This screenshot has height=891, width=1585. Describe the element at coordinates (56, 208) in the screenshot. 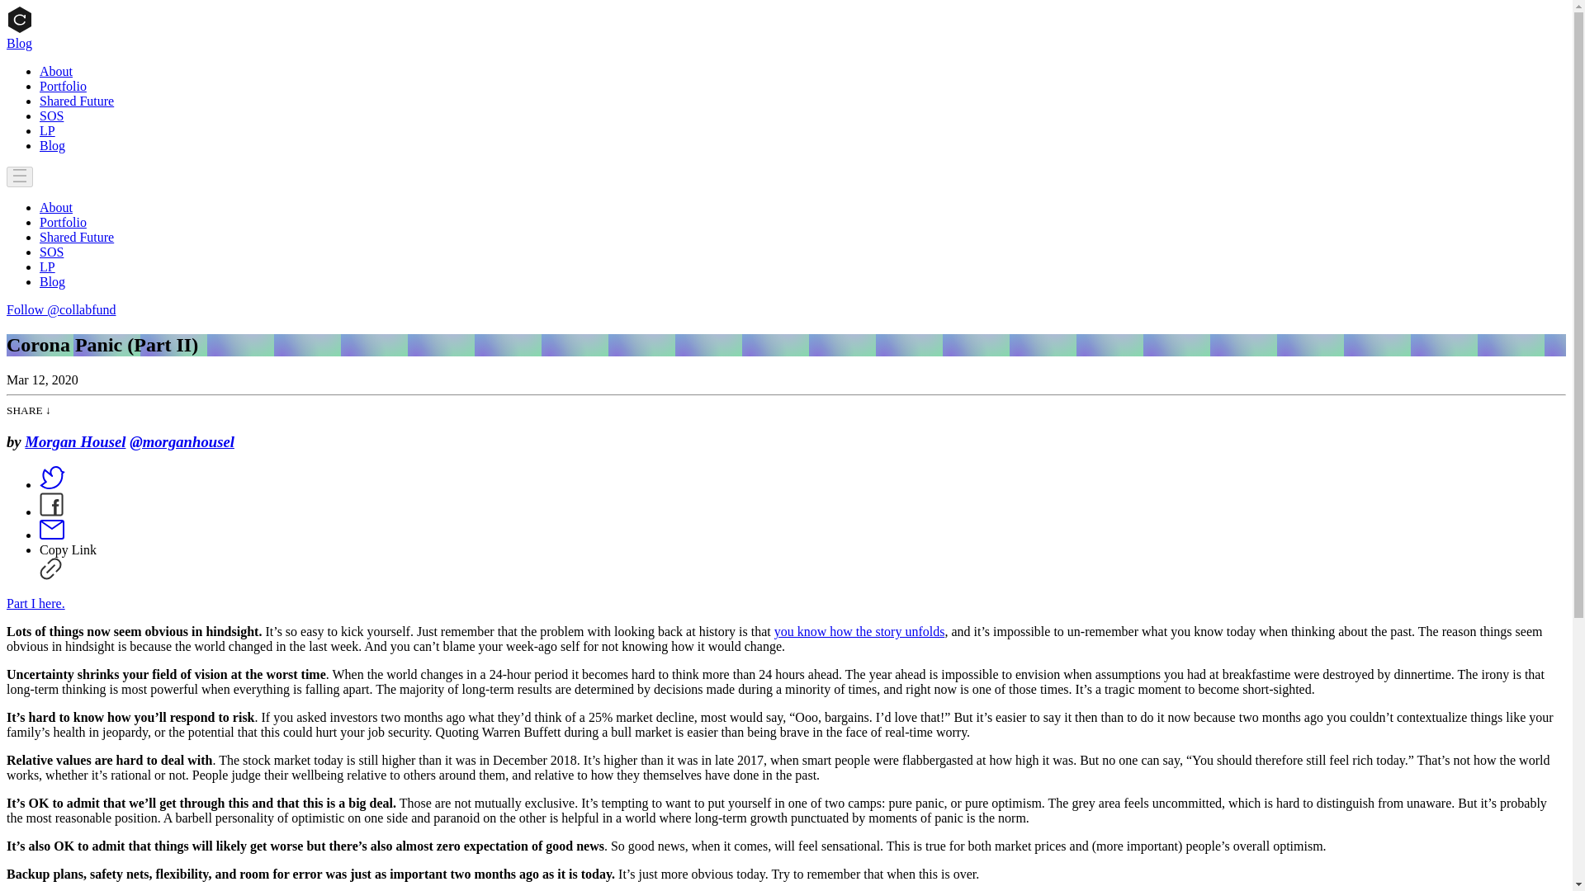

I see `About` at that location.